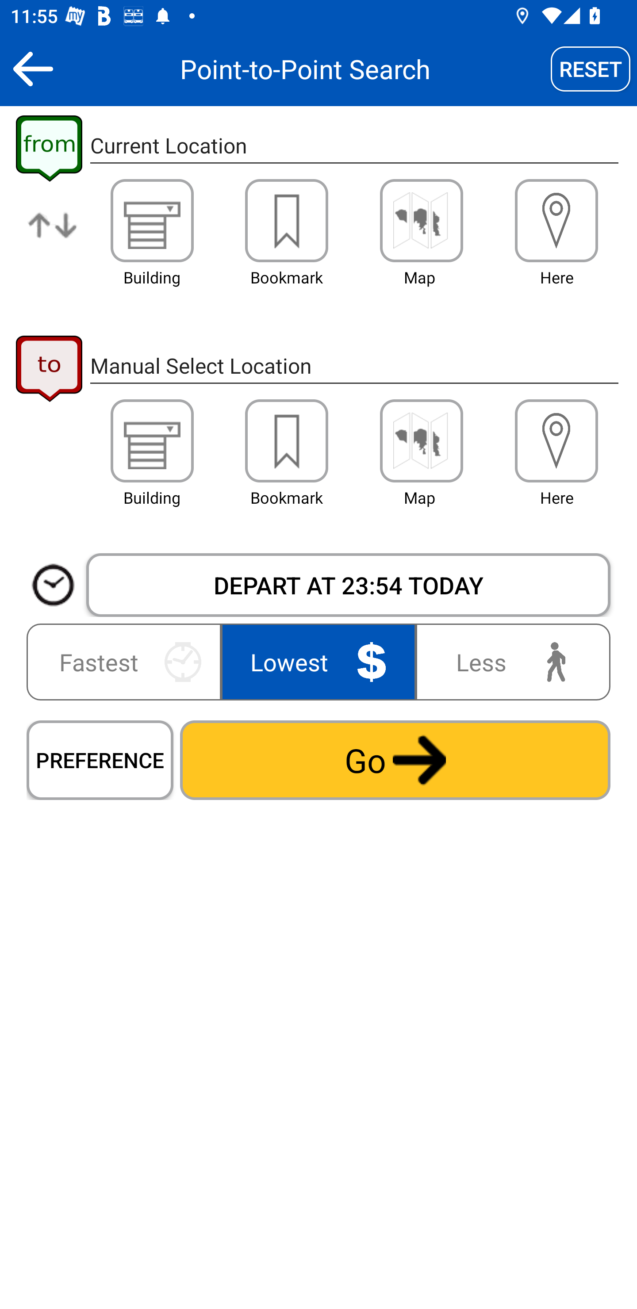 The width and height of the screenshot is (637, 1309). Describe the element at coordinates (556, 441) in the screenshot. I see `Here` at that location.